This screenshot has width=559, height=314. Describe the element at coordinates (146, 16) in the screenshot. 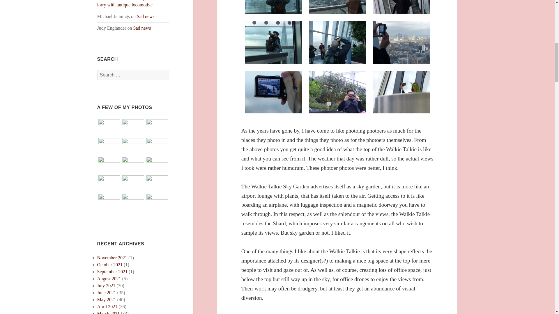

I see `Sad news` at that location.